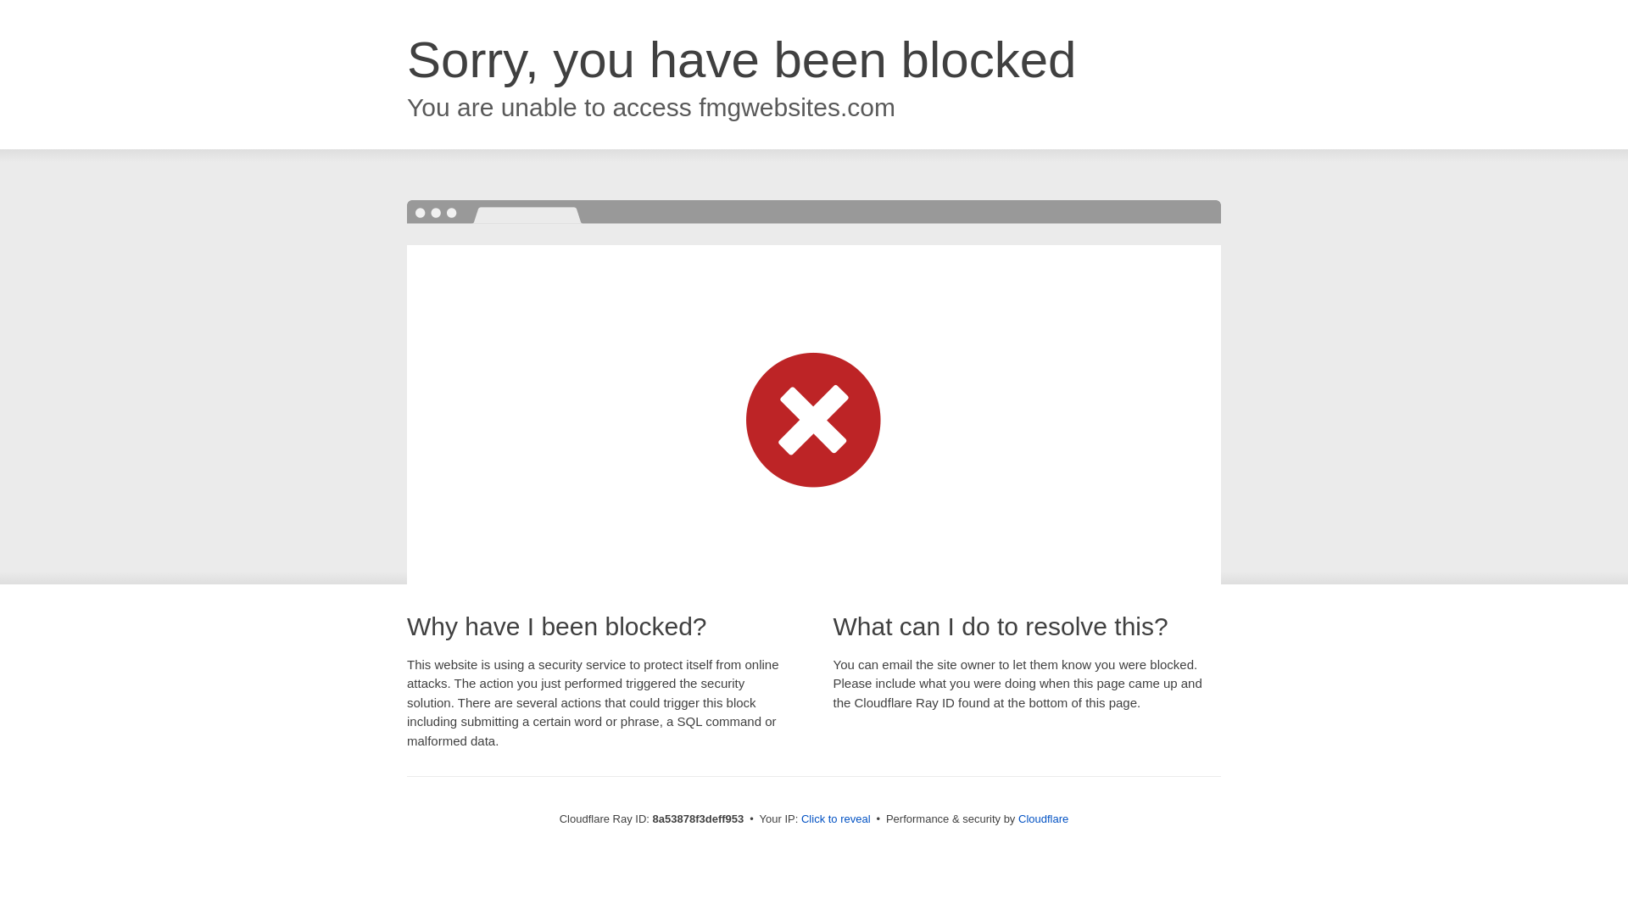 The height and width of the screenshot is (916, 1628). Describe the element at coordinates (836, 819) in the screenshot. I see `Click to reveal` at that location.